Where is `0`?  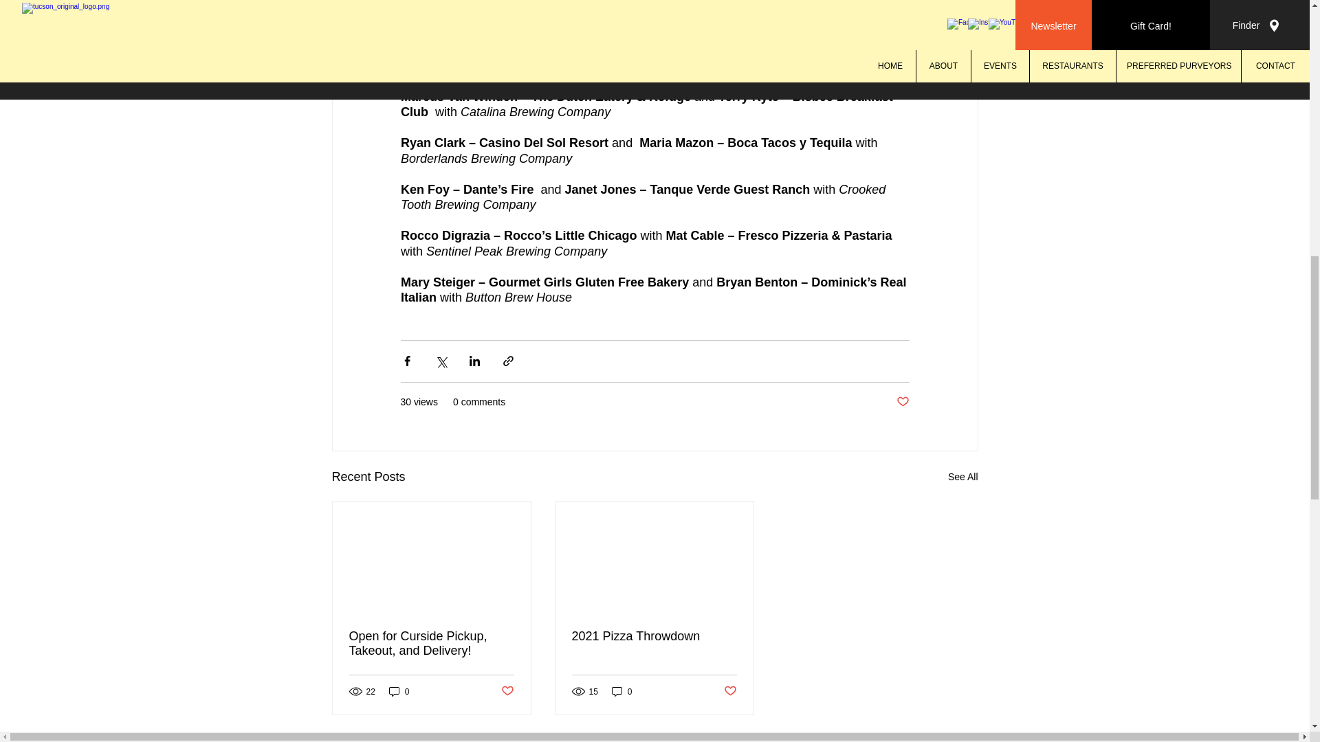
0 is located at coordinates (621, 691).